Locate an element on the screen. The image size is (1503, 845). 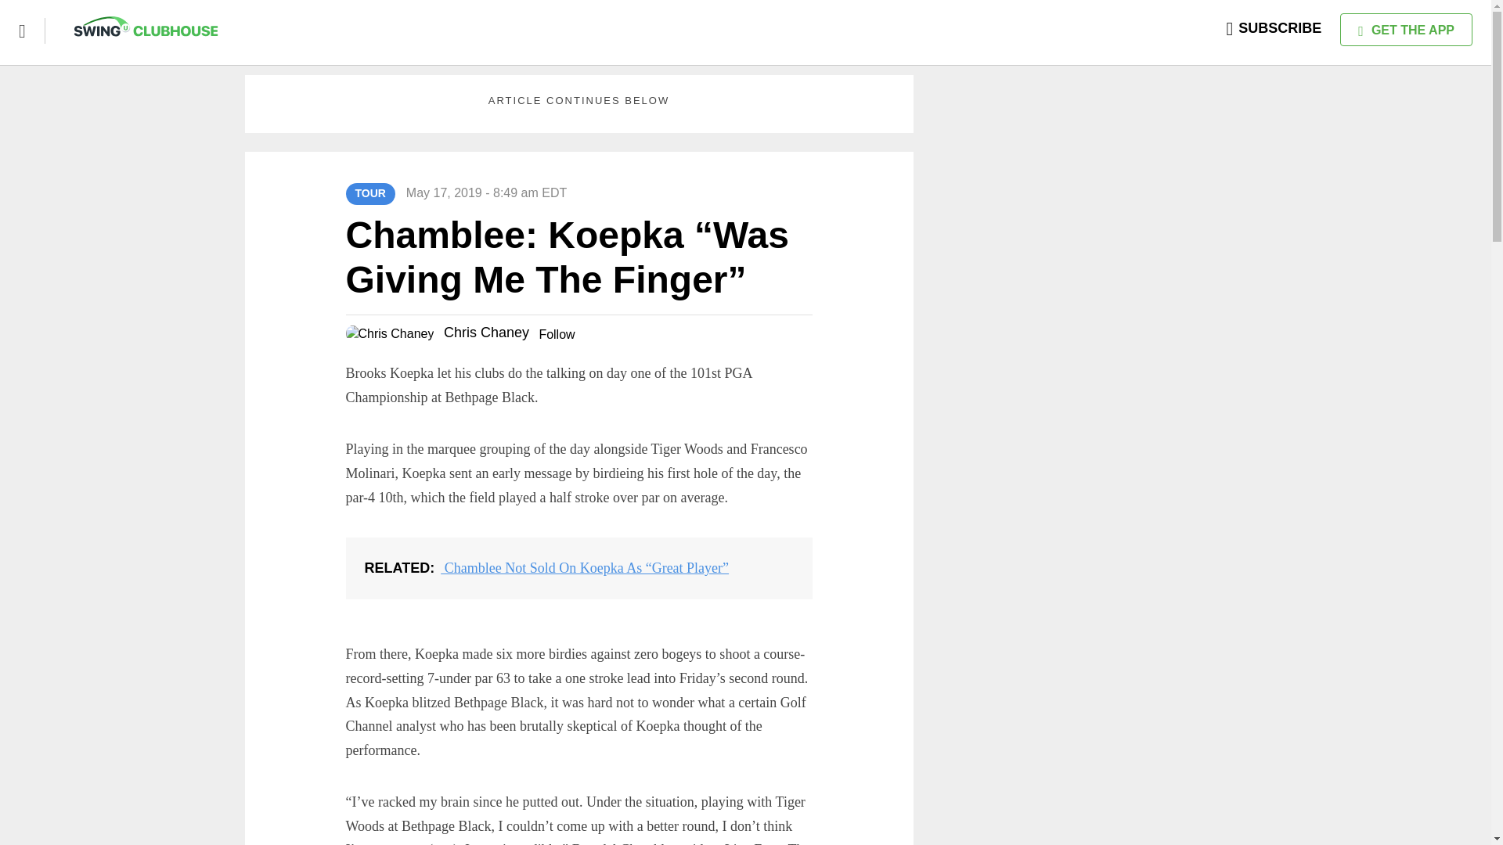
Follow is located at coordinates (556, 335).